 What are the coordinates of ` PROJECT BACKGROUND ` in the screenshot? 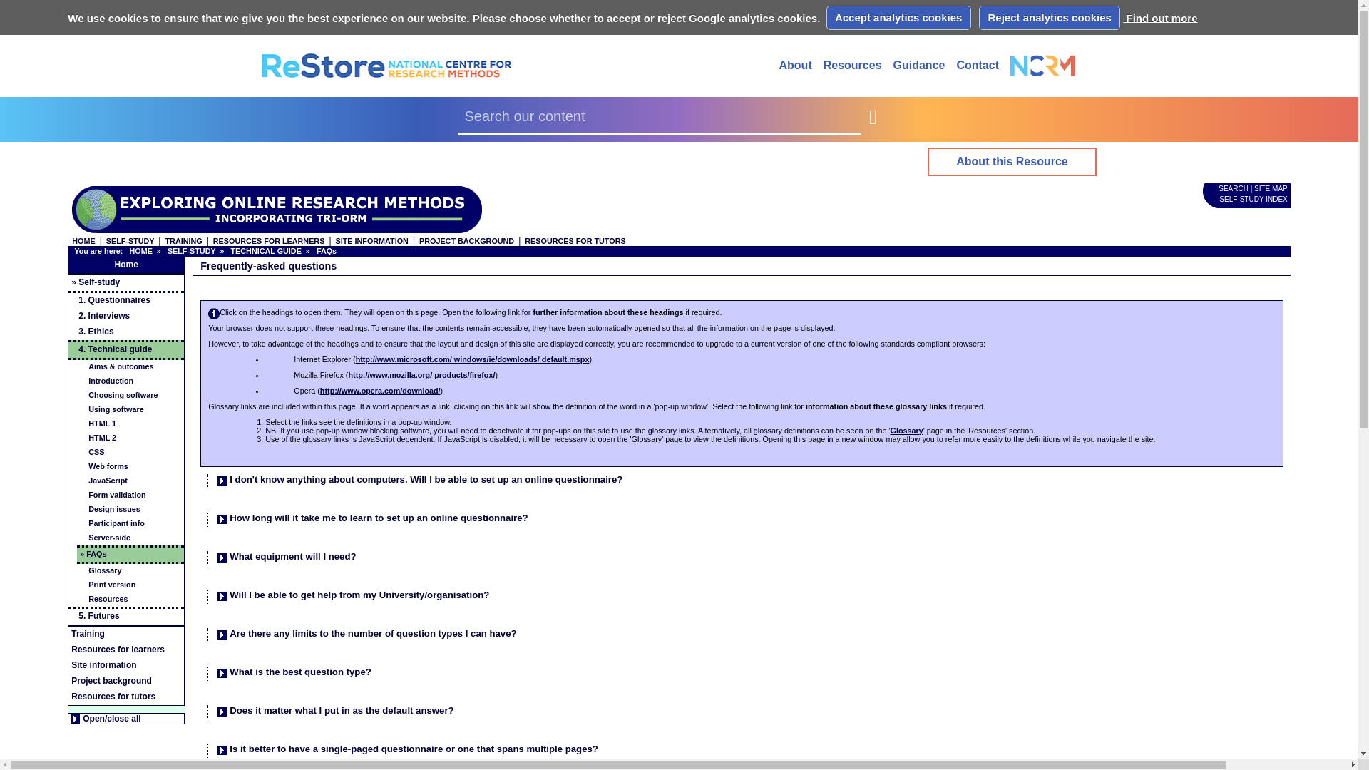 It's located at (466, 241).